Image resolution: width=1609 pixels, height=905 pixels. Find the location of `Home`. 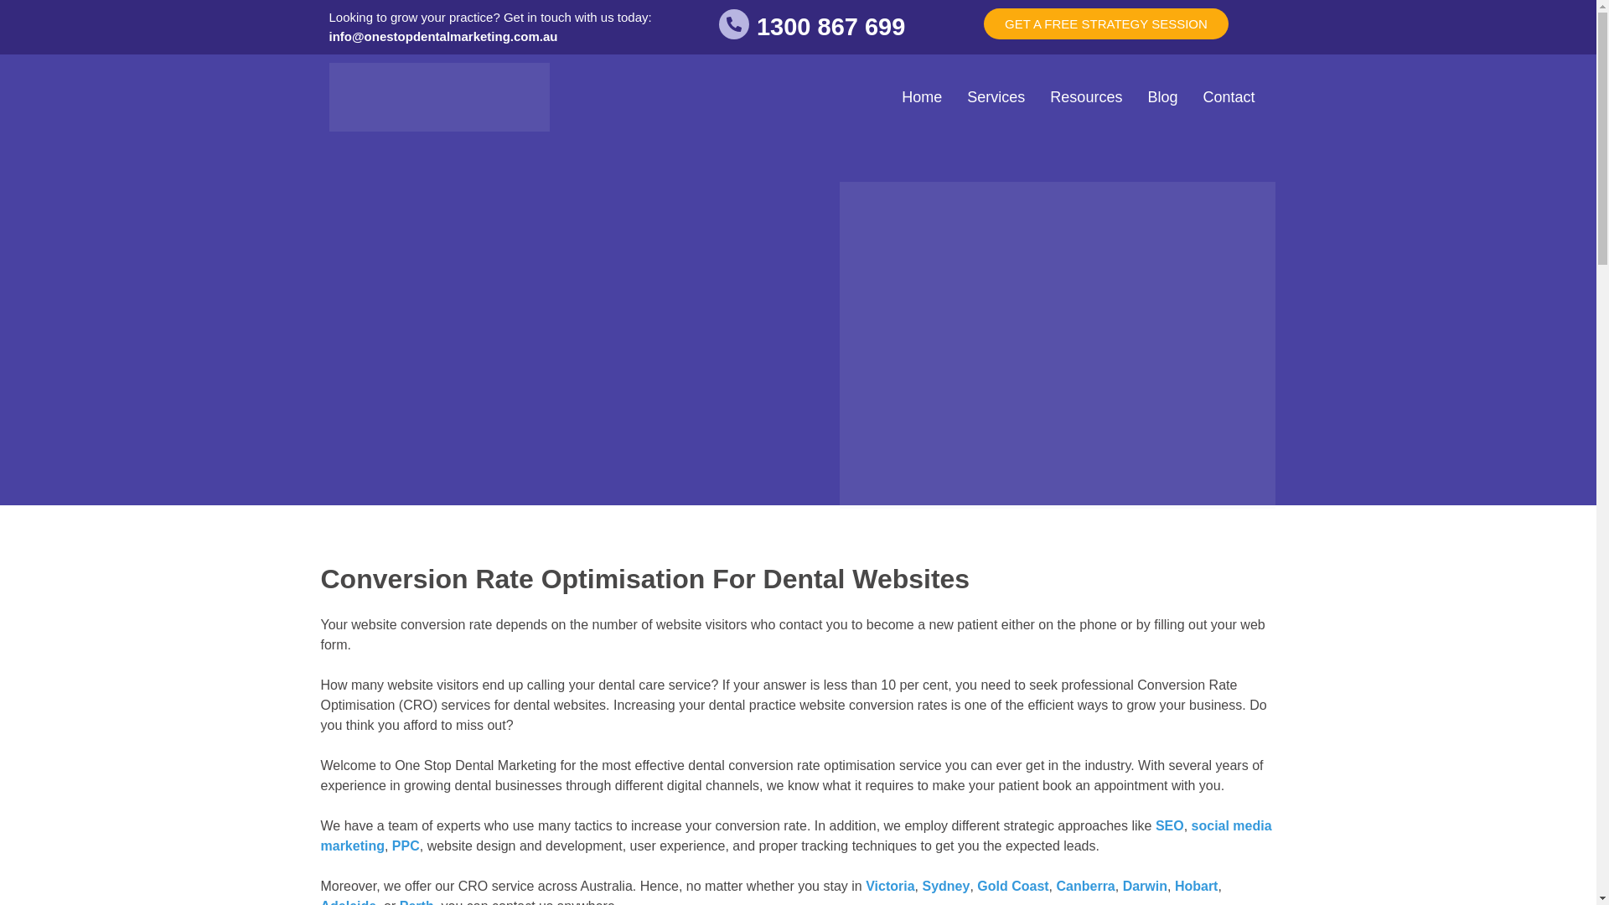

Home is located at coordinates (922, 96).